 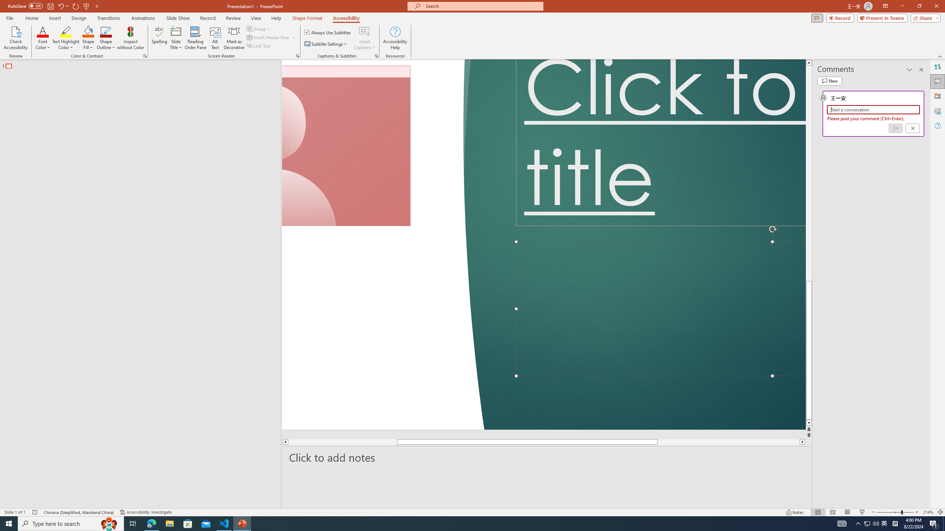 What do you see at coordinates (41, 60) in the screenshot?
I see `Copy` at bounding box center [41, 60].